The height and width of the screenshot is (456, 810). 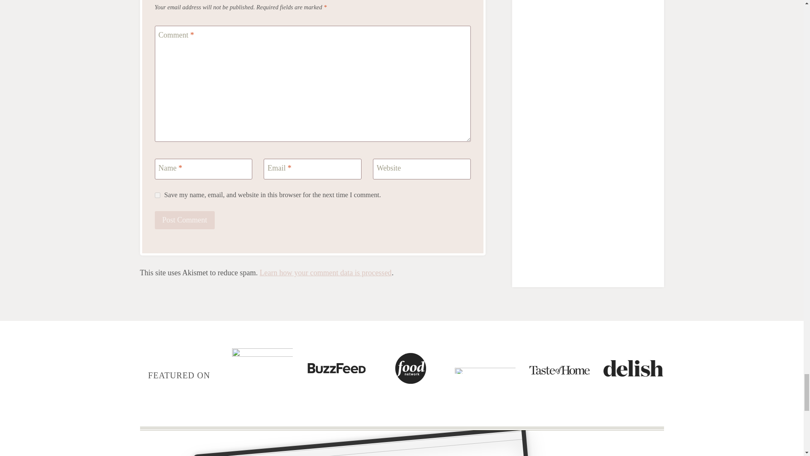 I want to click on Post Comment, so click(x=184, y=220).